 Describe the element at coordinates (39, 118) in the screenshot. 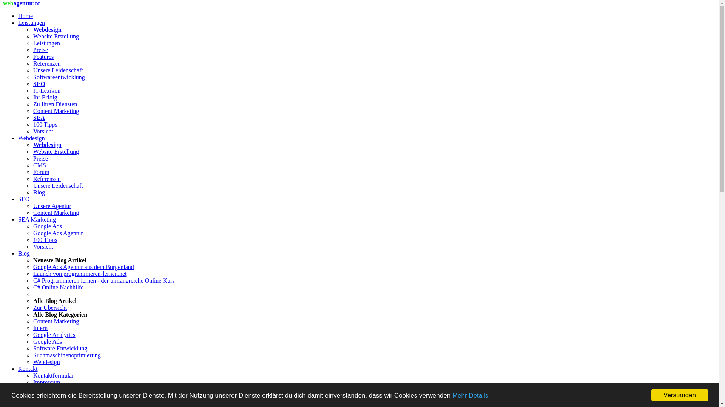

I see `SEA` at that location.